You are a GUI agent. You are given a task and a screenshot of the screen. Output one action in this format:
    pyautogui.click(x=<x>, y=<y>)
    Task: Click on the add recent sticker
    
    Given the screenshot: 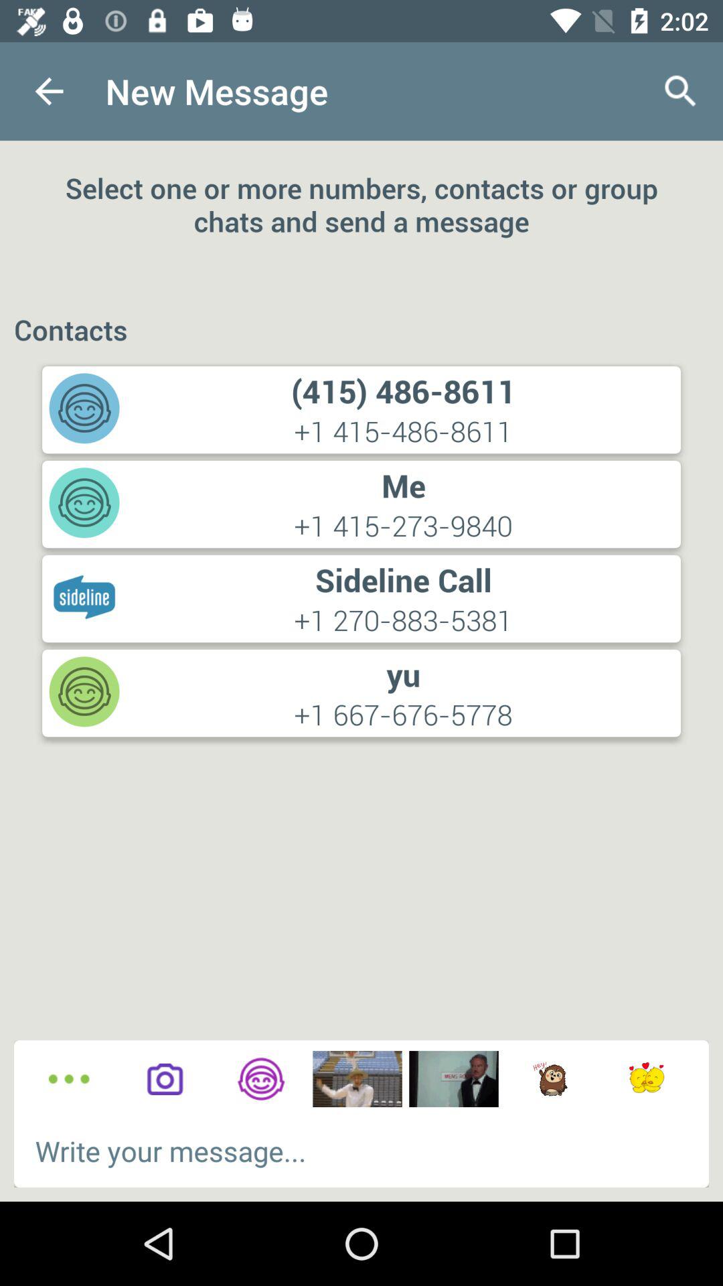 What is the action you would take?
    pyautogui.click(x=647, y=1079)
    